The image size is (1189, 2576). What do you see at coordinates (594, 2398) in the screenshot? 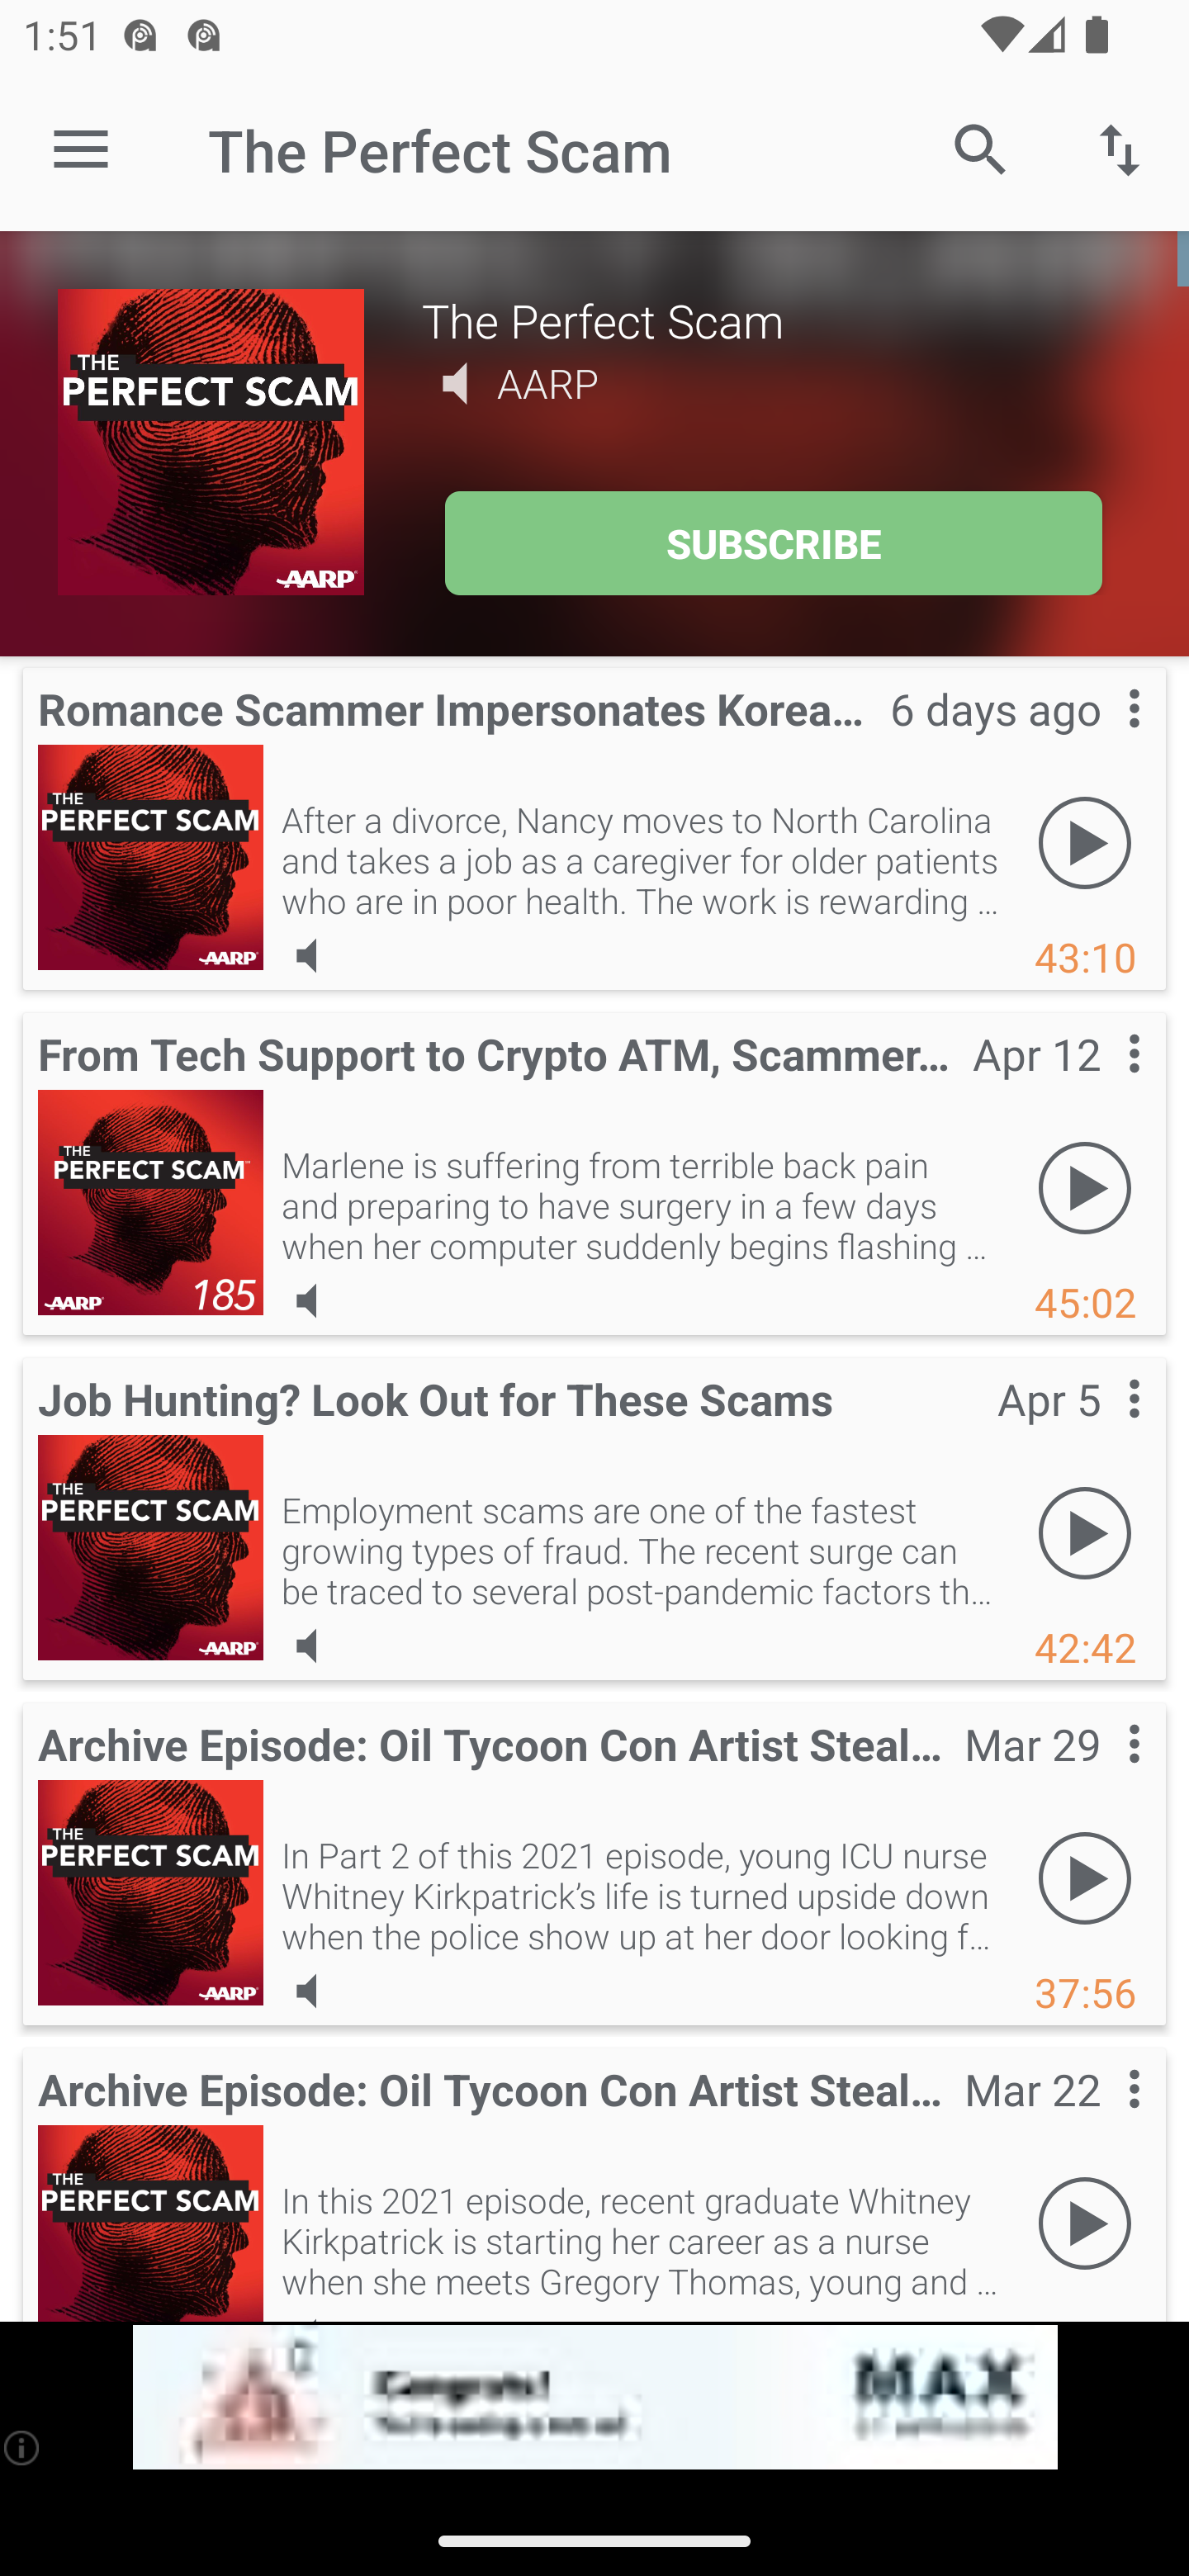
I see `app-monetization` at bounding box center [594, 2398].